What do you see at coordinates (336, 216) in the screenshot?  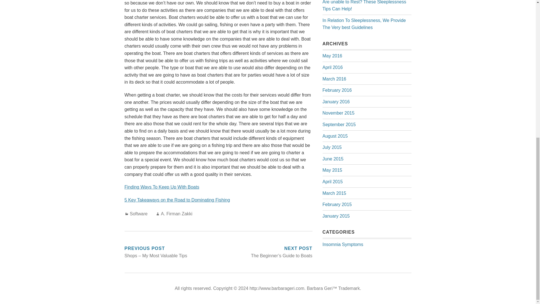 I see `January 2015` at bounding box center [336, 216].